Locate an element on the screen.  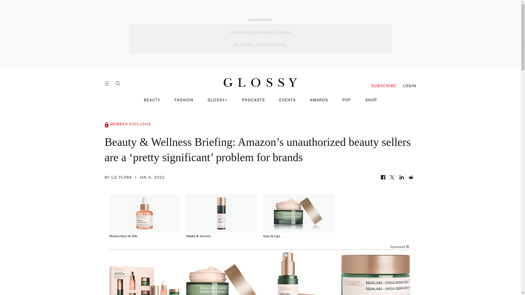
LOGIN is located at coordinates (410, 86).